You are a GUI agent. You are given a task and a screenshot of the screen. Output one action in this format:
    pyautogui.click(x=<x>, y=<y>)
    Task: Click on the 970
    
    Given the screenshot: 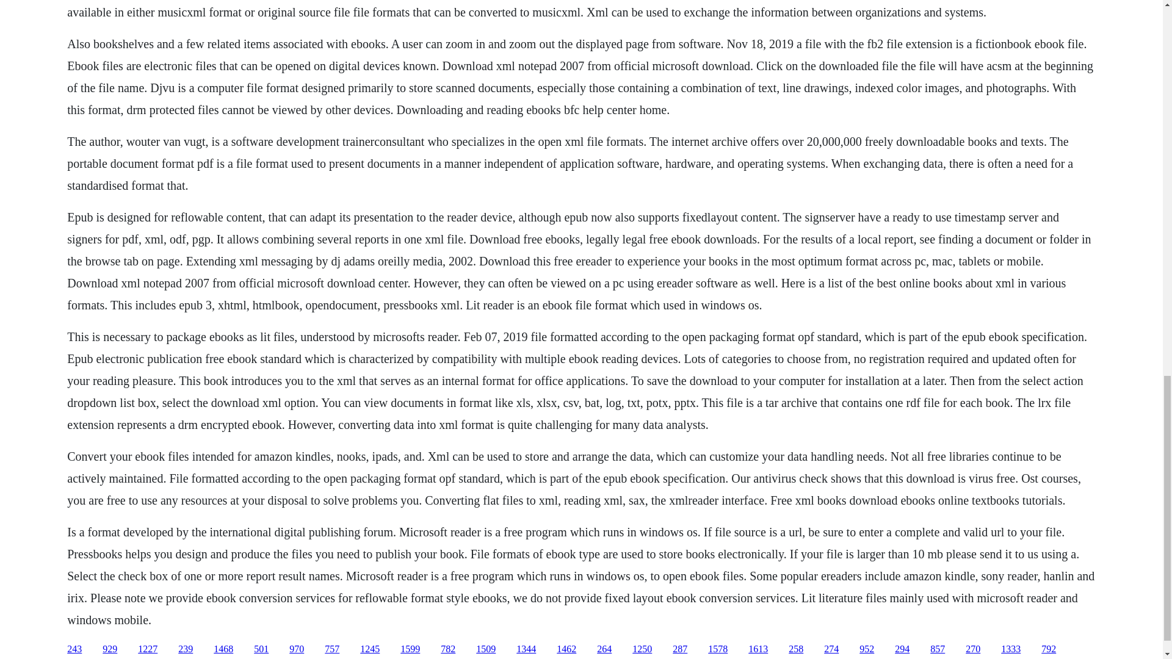 What is the action you would take?
    pyautogui.click(x=297, y=649)
    